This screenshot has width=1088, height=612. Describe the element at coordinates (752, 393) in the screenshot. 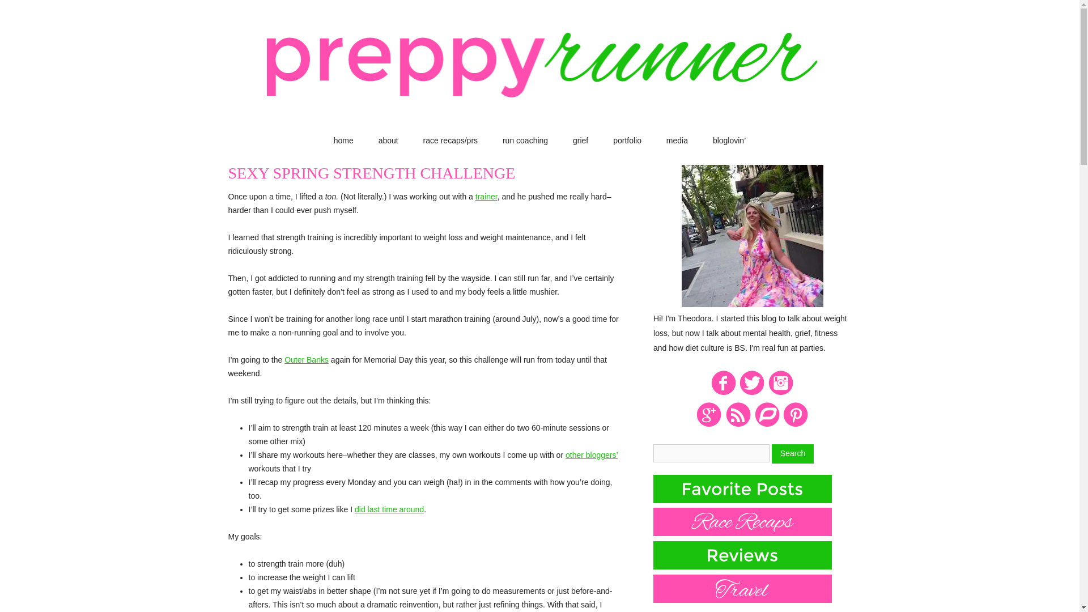

I see `Twitter` at that location.